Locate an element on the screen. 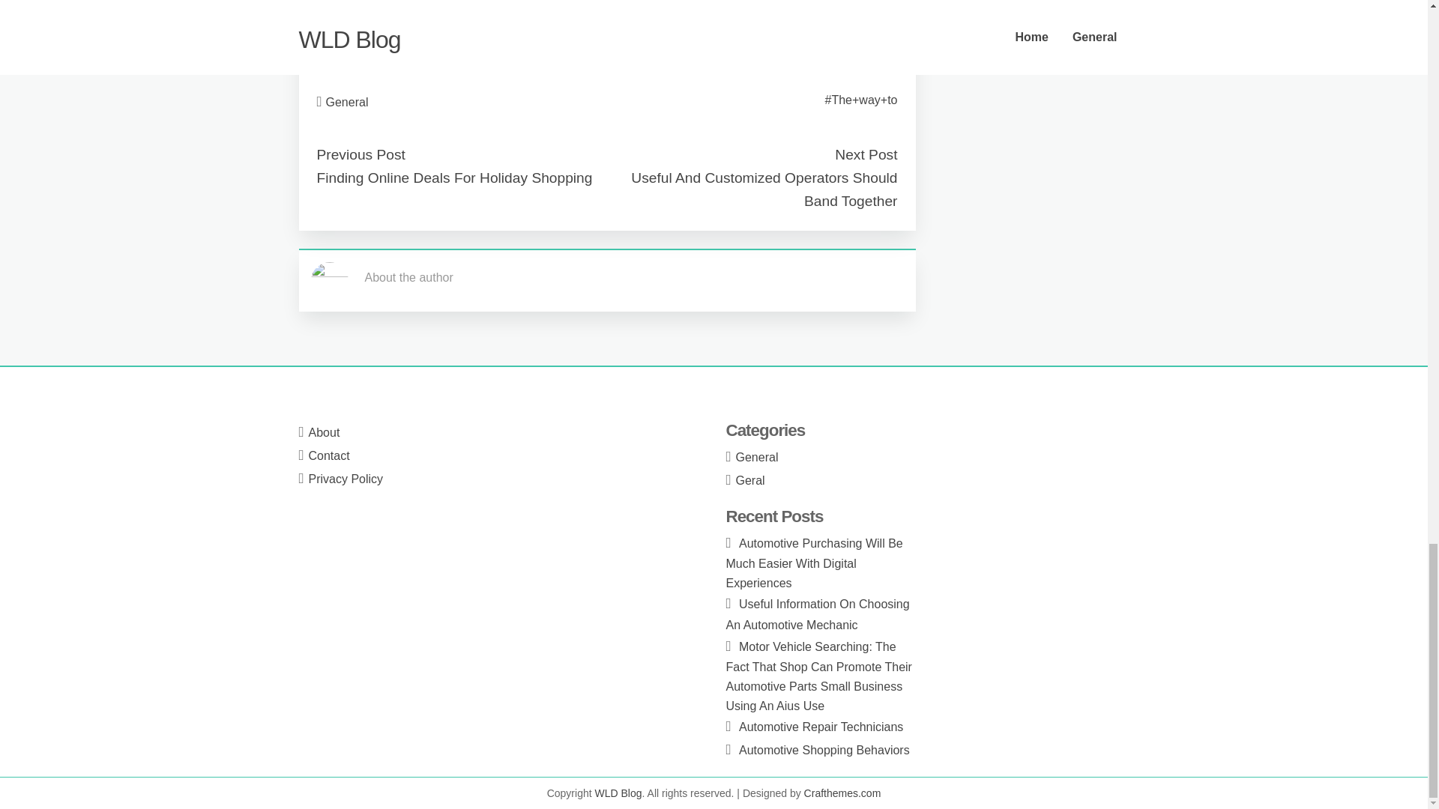  WLD Blog is located at coordinates (618, 793).